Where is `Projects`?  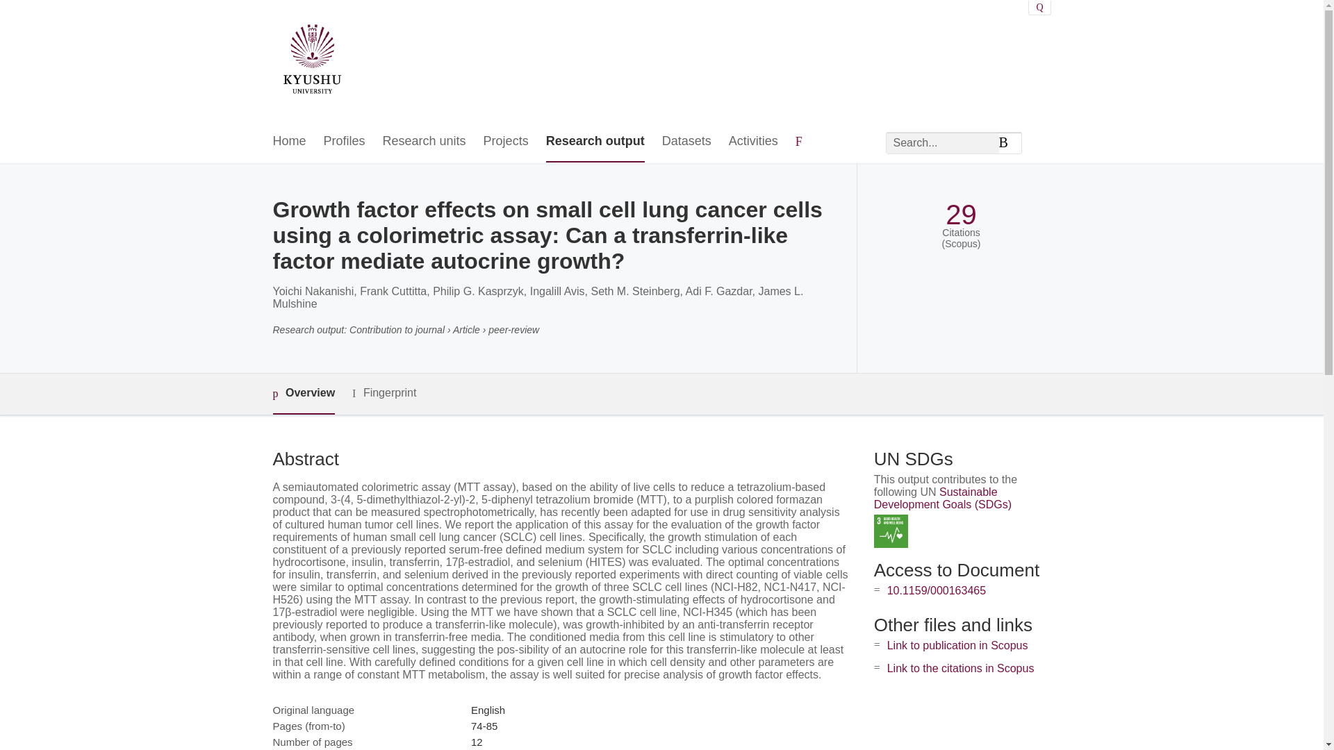 Projects is located at coordinates (506, 142).